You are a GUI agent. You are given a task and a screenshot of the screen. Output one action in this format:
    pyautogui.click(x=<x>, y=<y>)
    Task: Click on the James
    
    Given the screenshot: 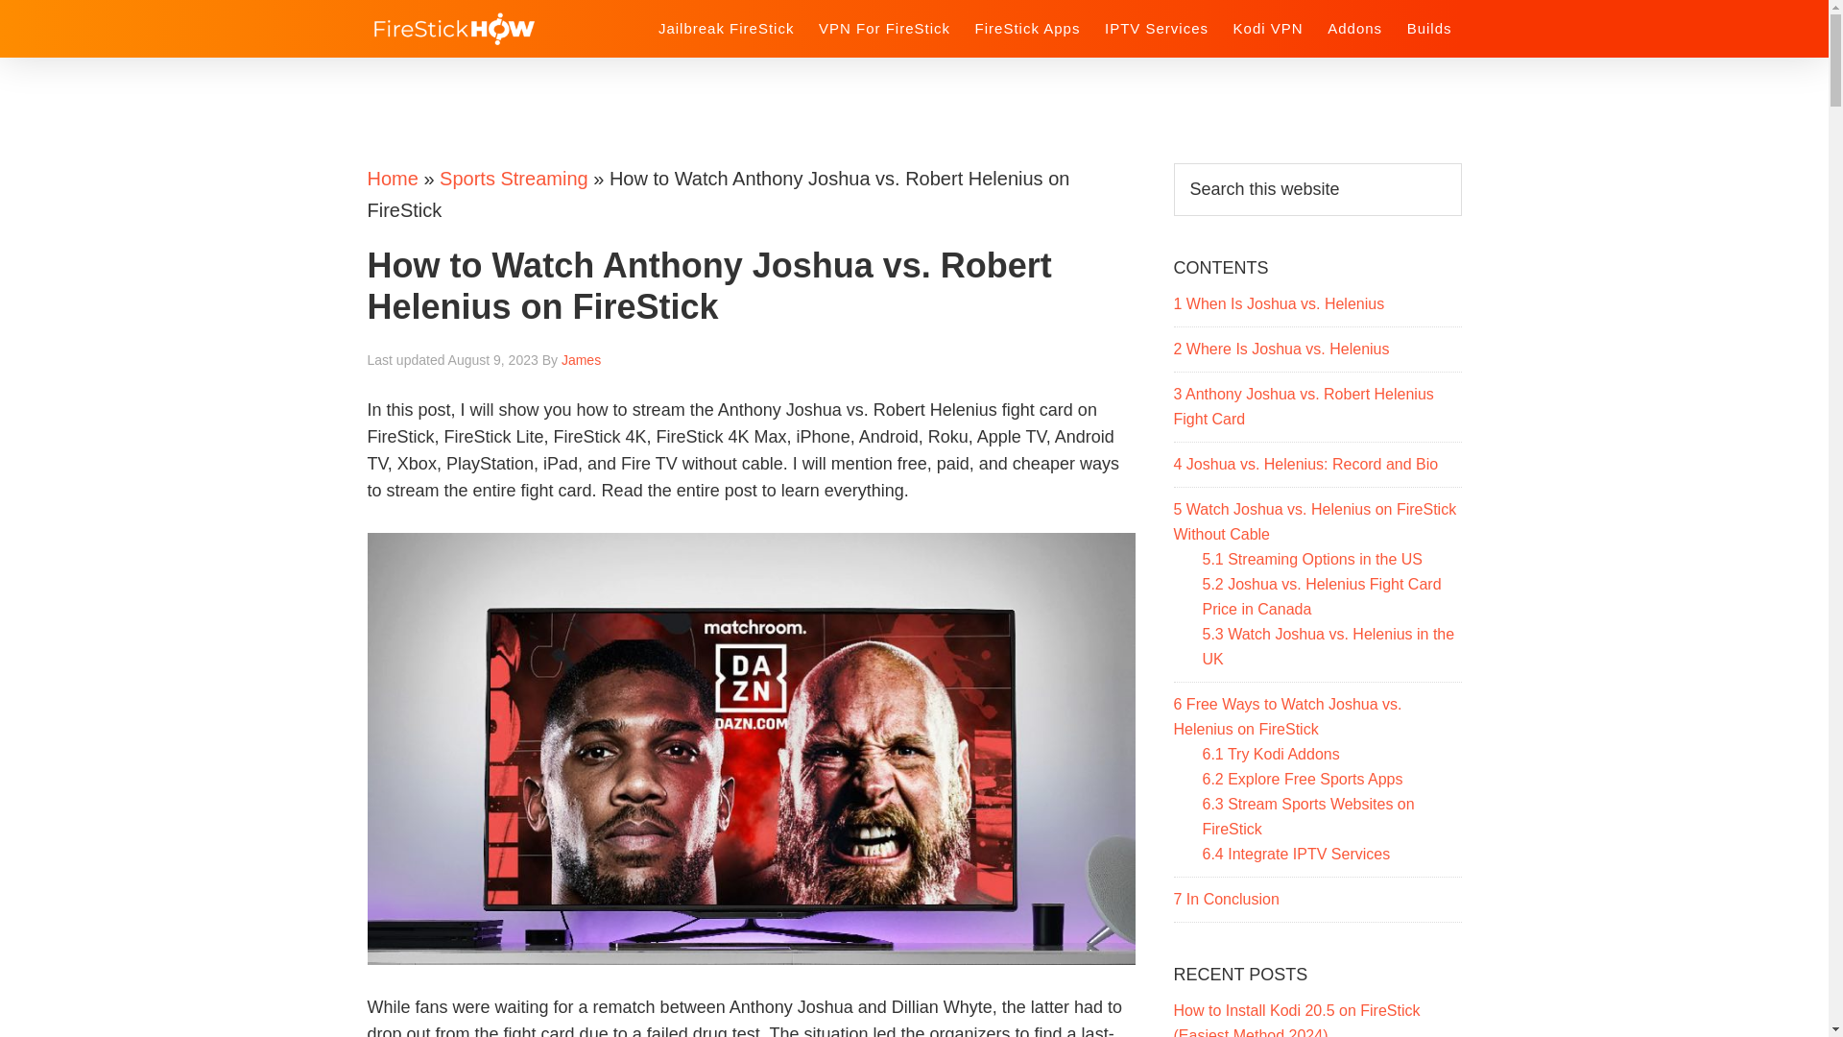 What is the action you would take?
    pyautogui.click(x=581, y=360)
    